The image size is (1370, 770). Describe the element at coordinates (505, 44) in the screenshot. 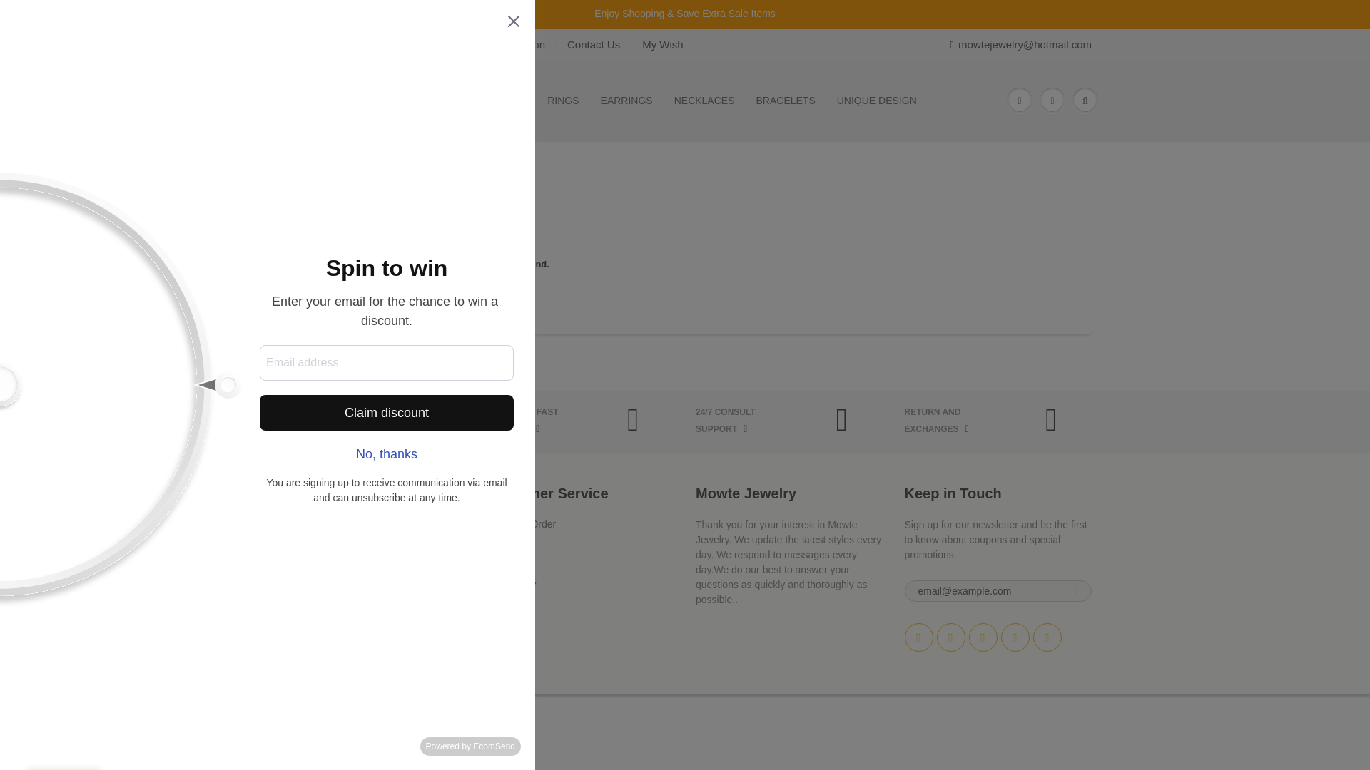

I see `Buyer Protection` at that location.